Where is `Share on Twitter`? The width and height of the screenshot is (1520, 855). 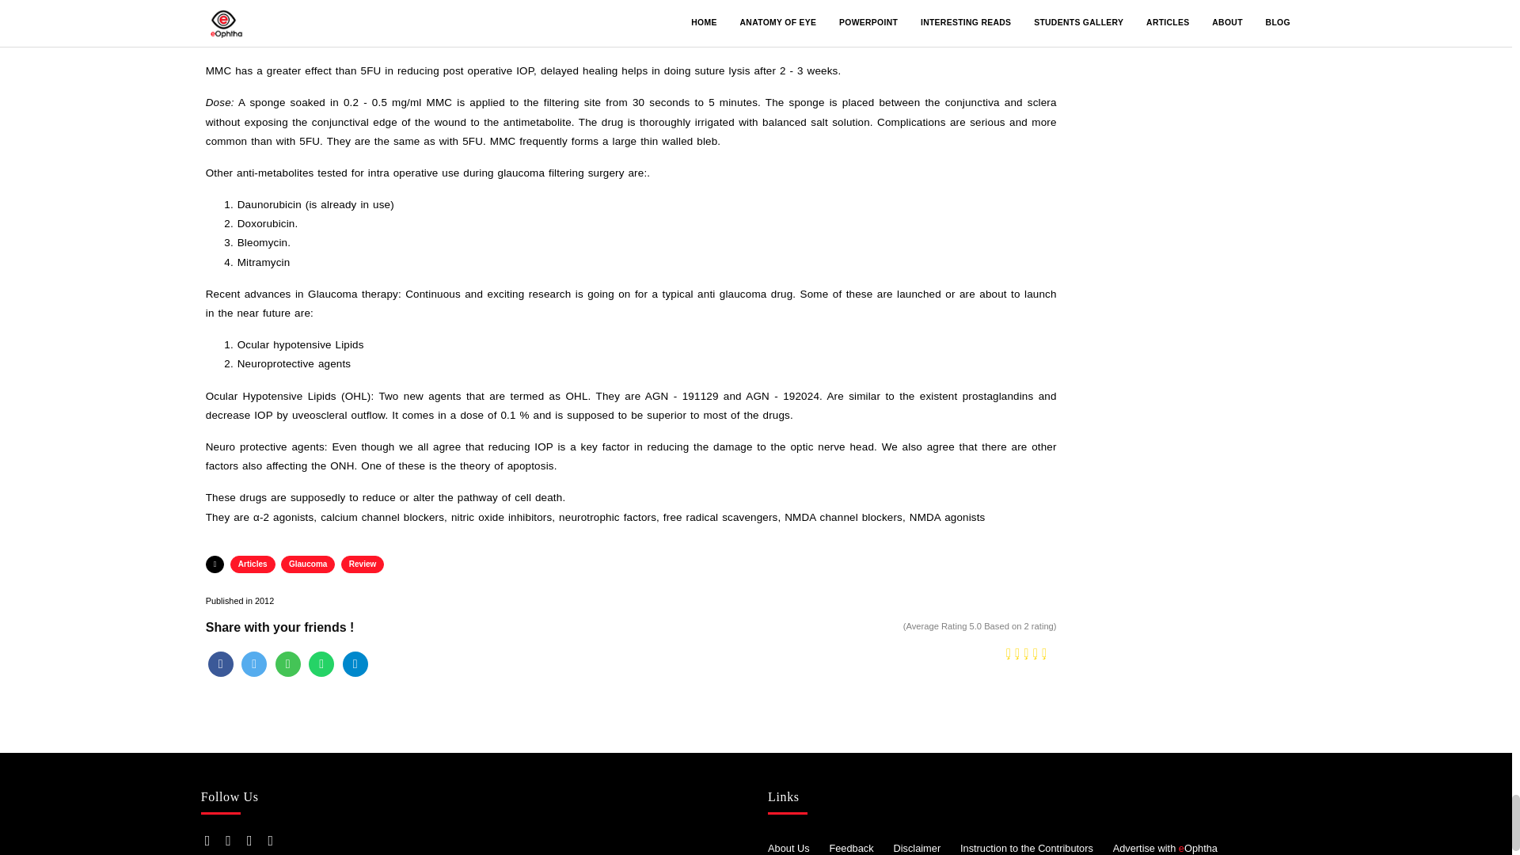 Share on Twitter is located at coordinates (254, 663).